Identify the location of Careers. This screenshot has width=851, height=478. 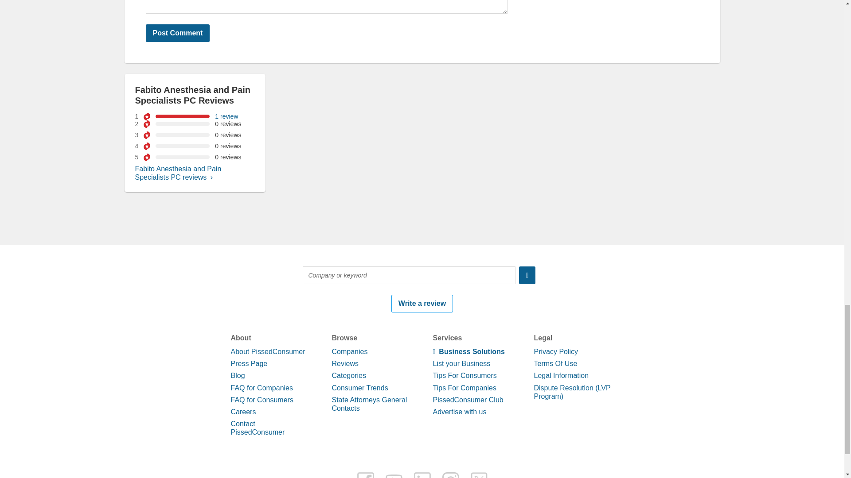
(243, 412).